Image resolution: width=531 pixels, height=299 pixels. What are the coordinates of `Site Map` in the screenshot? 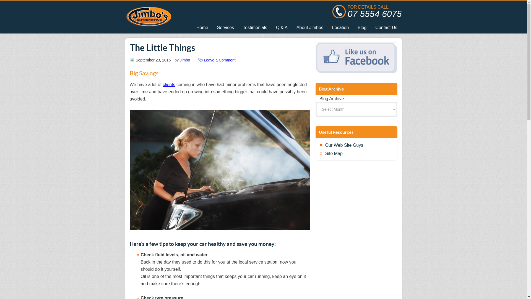 It's located at (356, 154).